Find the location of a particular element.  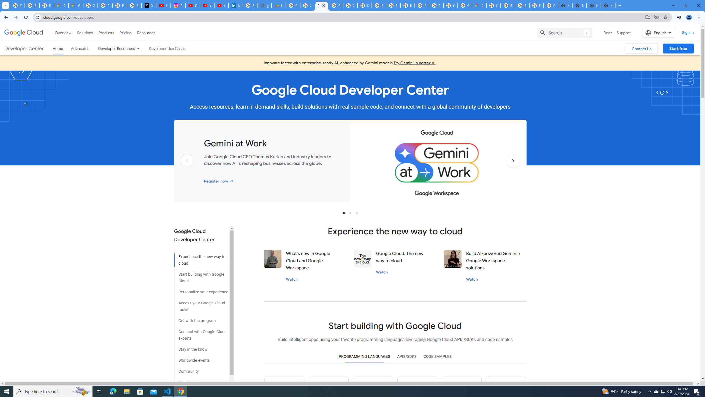

Google Cloud is located at coordinates (24, 33).